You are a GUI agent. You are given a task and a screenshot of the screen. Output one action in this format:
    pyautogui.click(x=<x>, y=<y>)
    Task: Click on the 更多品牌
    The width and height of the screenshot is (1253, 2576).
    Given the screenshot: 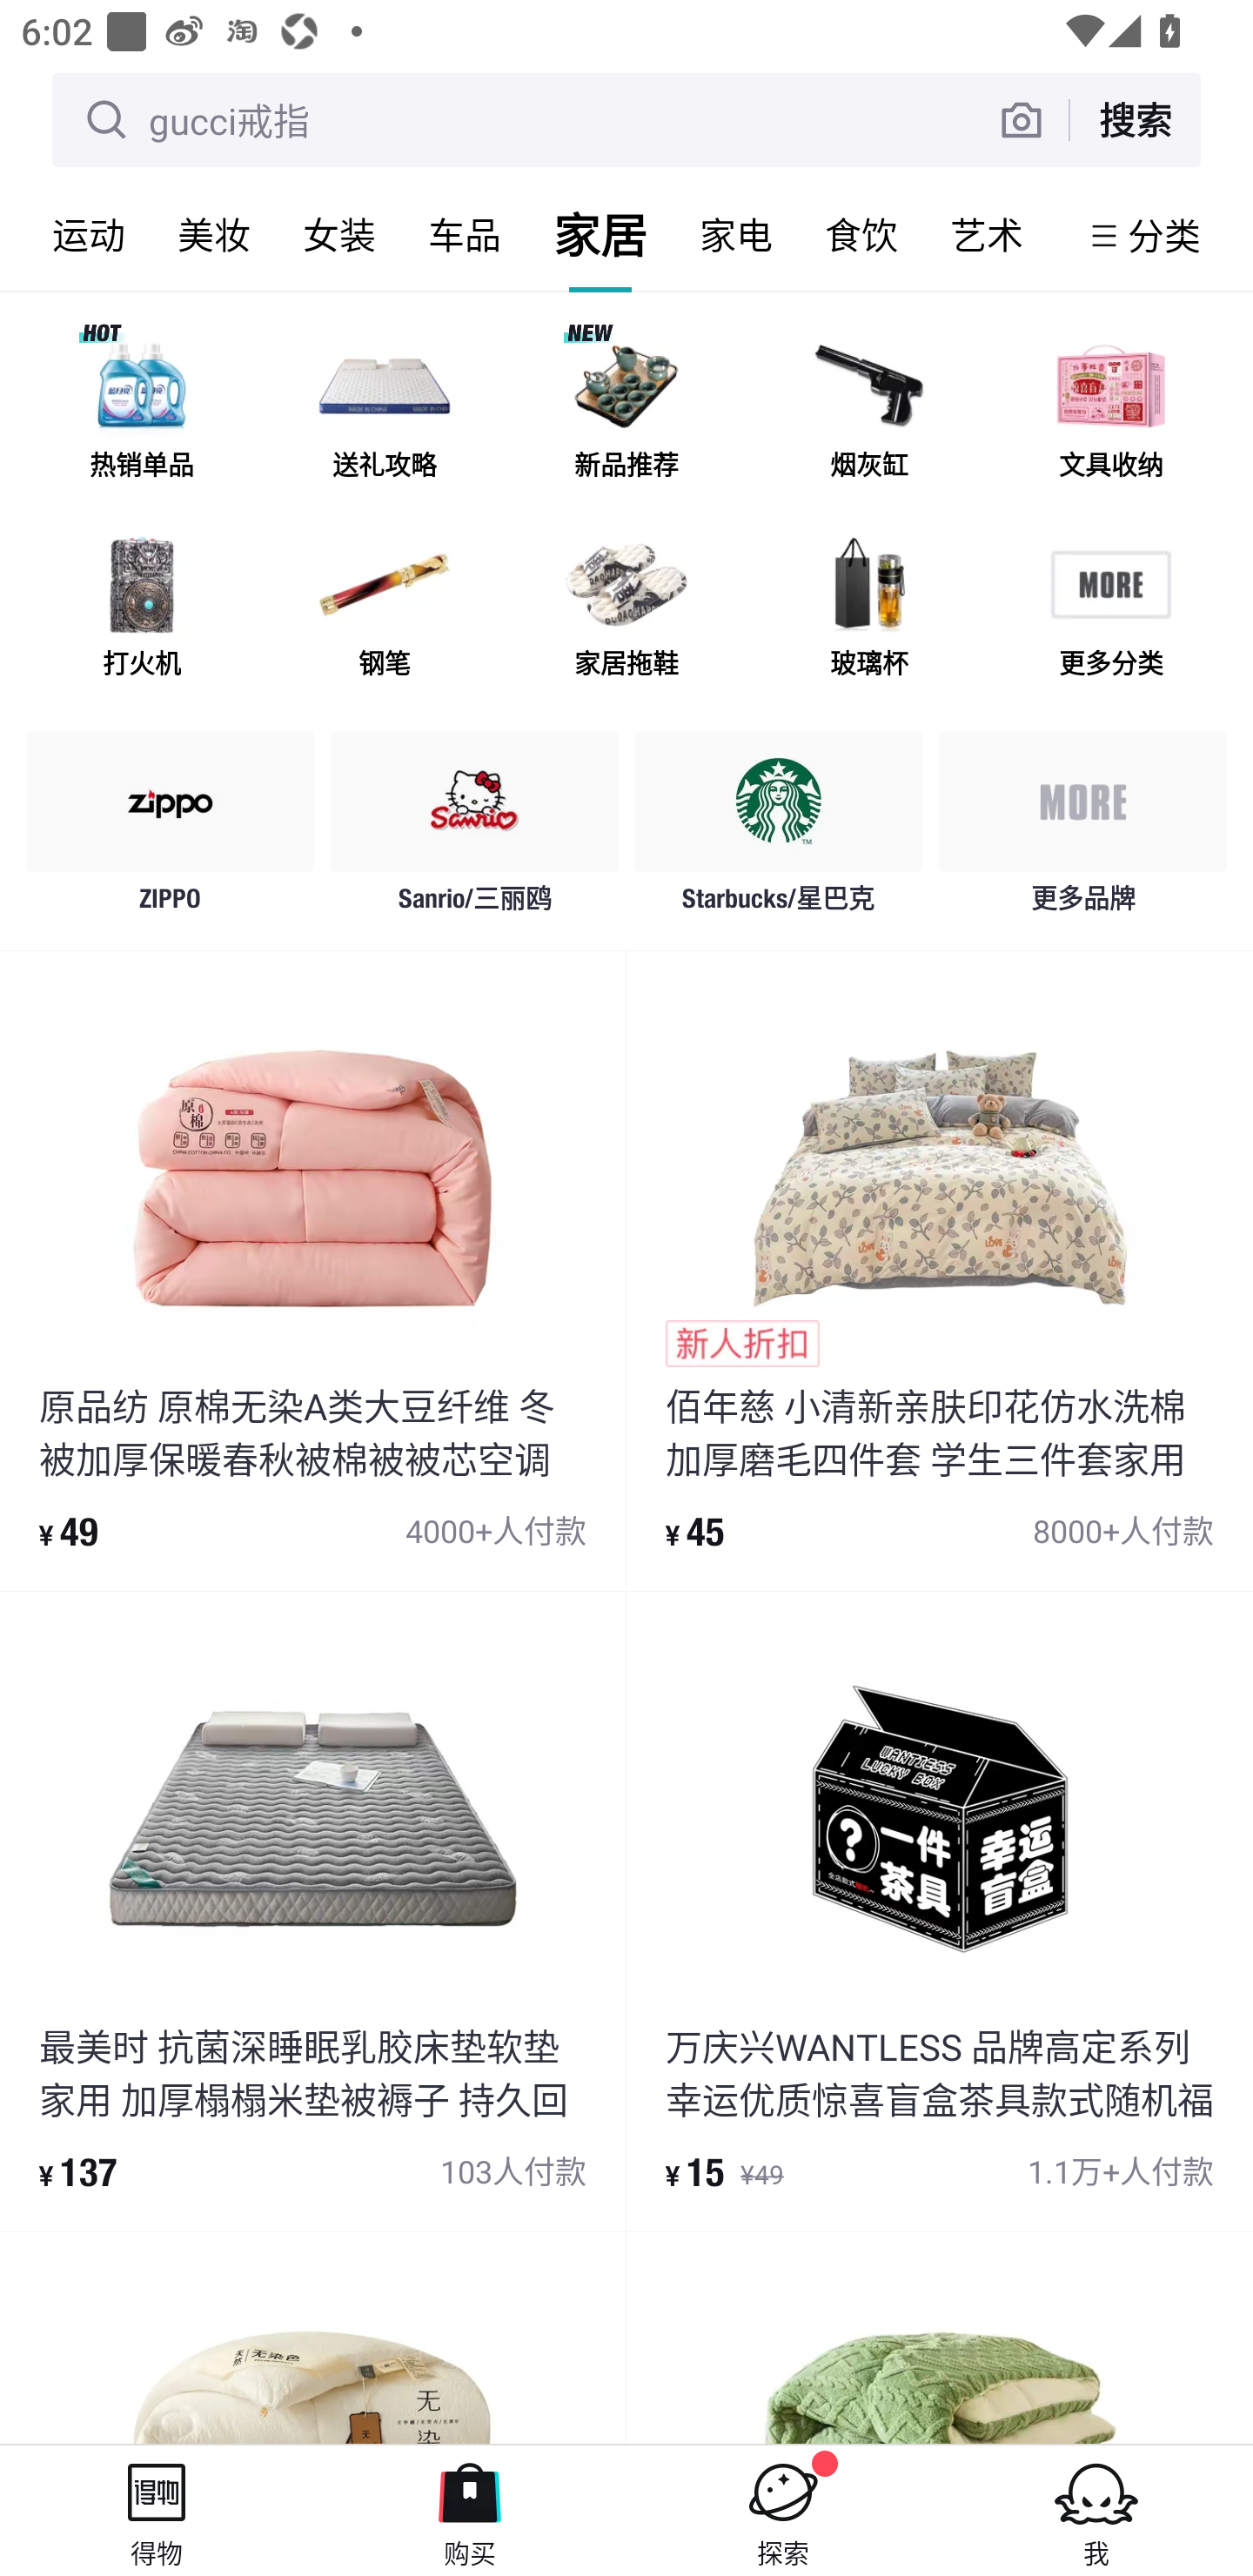 What is the action you would take?
    pyautogui.click(x=1082, y=830)
    